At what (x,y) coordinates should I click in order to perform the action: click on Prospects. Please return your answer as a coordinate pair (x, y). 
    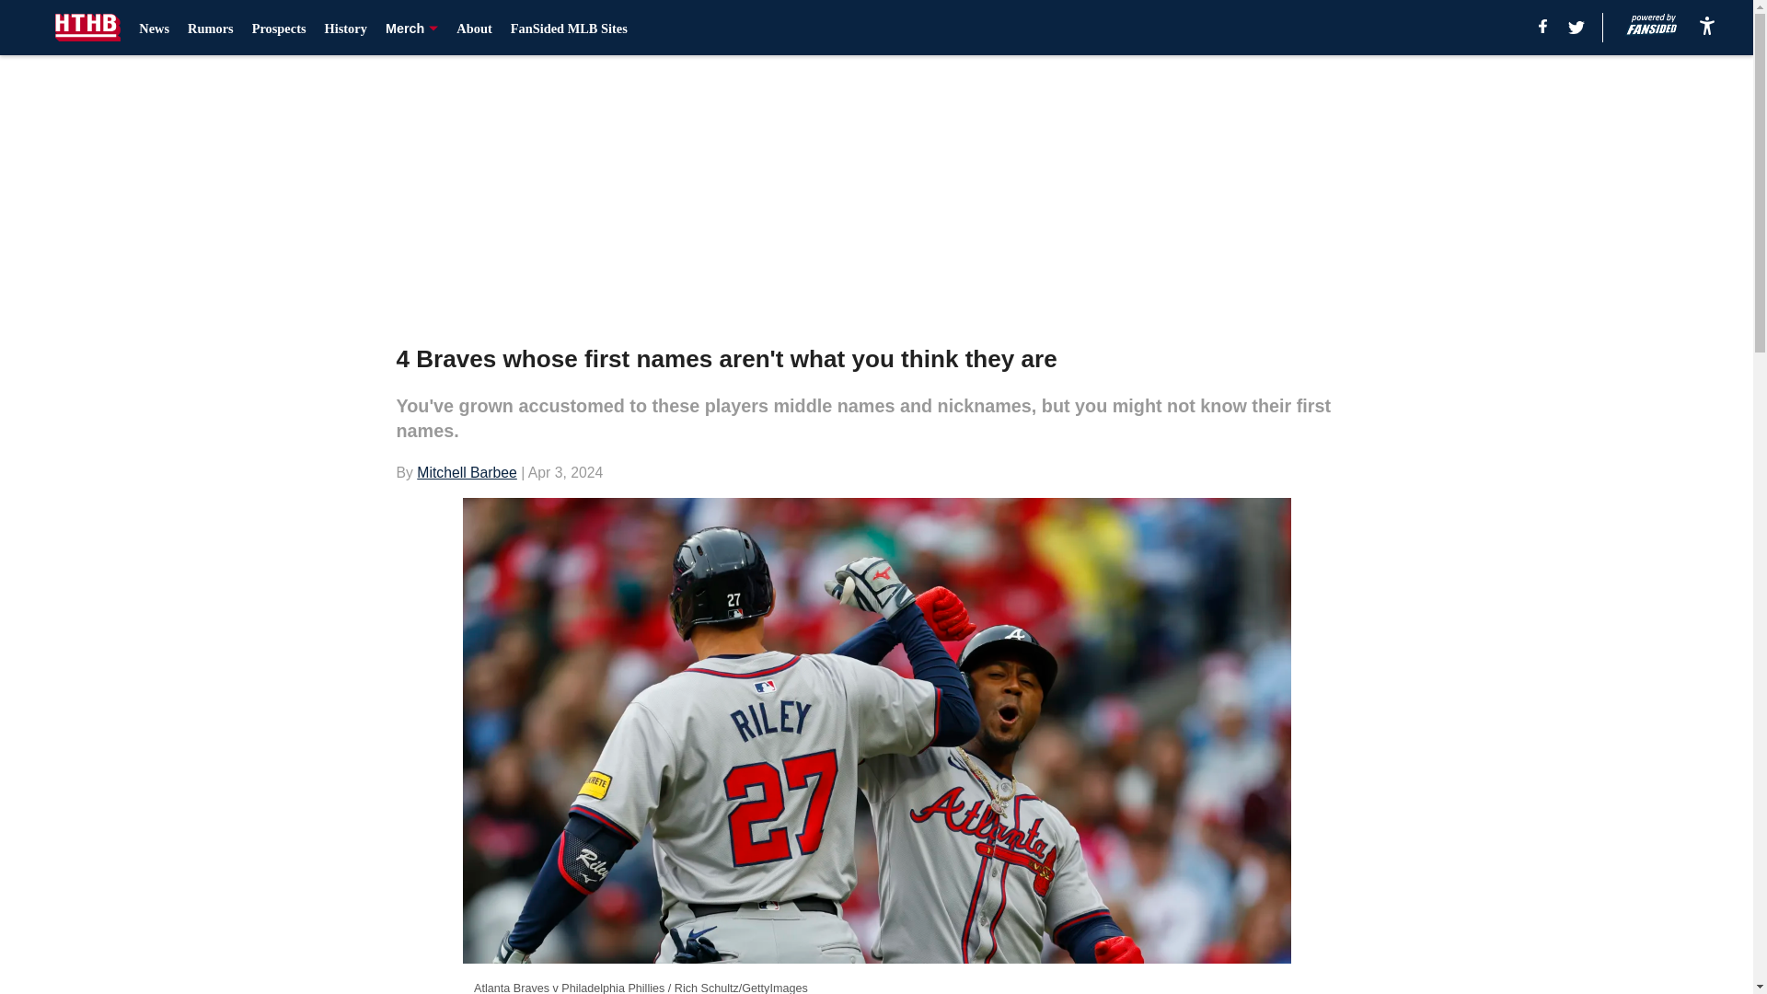
    Looking at the image, I should click on (279, 28).